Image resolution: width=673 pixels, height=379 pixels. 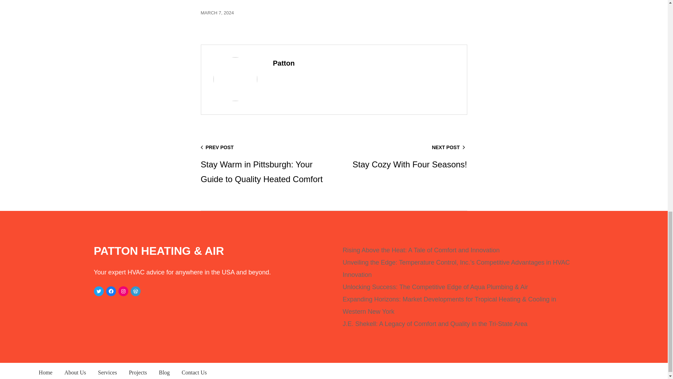 What do you see at coordinates (111, 291) in the screenshot?
I see `Facebook` at bounding box center [111, 291].